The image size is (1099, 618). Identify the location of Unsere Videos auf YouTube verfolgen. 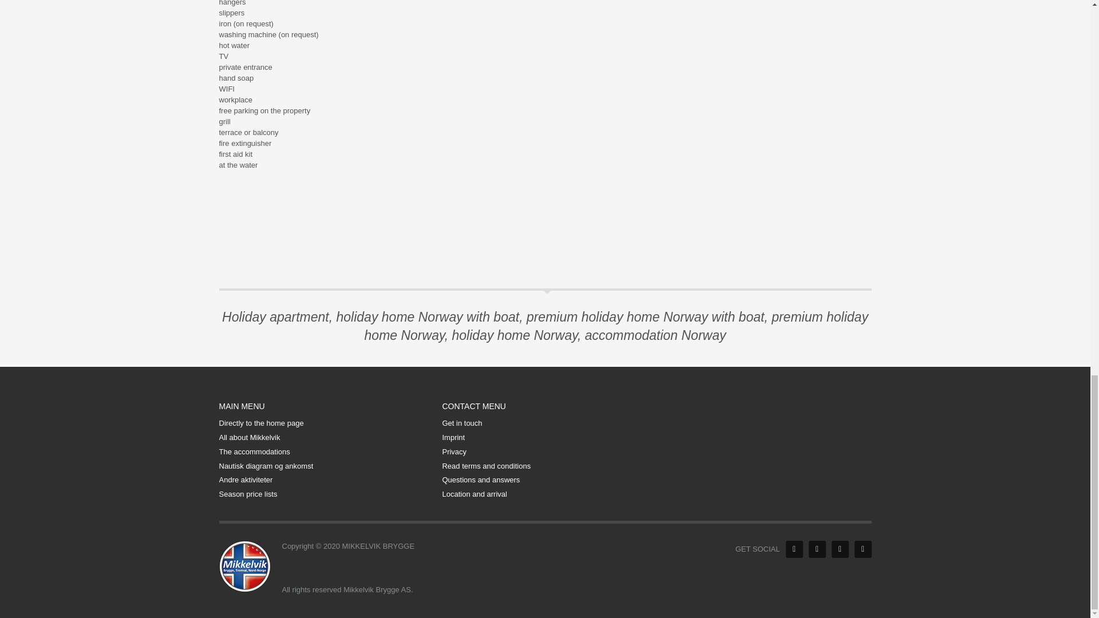
(839, 549).